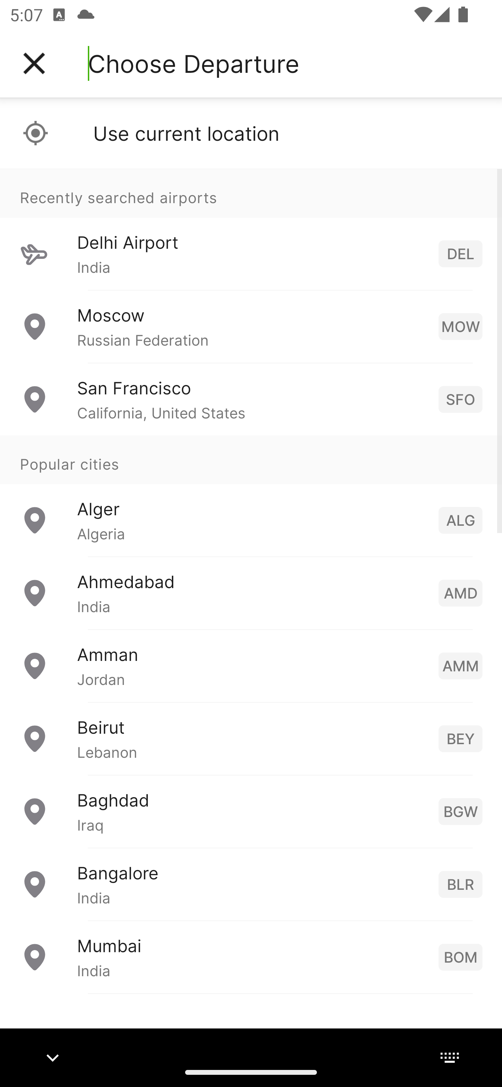 The height and width of the screenshot is (1087, 502). I want to click on Use current location, so click(251, 133).